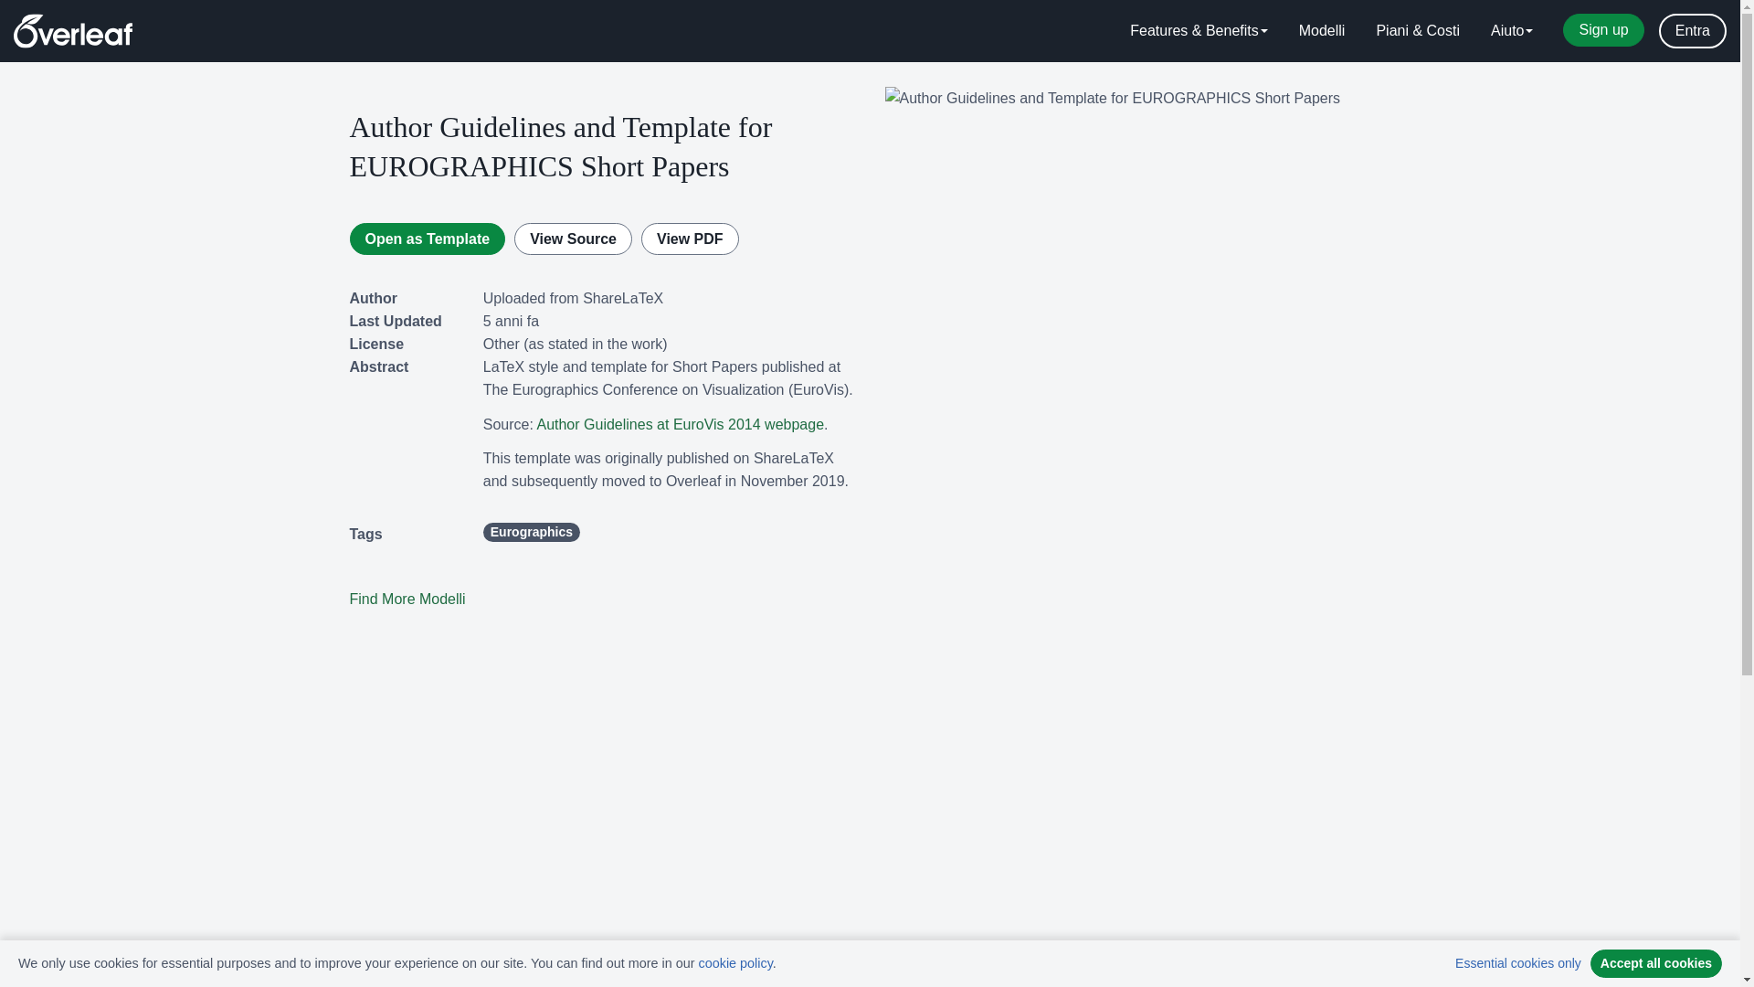  I want to click on Aiuto, so click(1511, 31).